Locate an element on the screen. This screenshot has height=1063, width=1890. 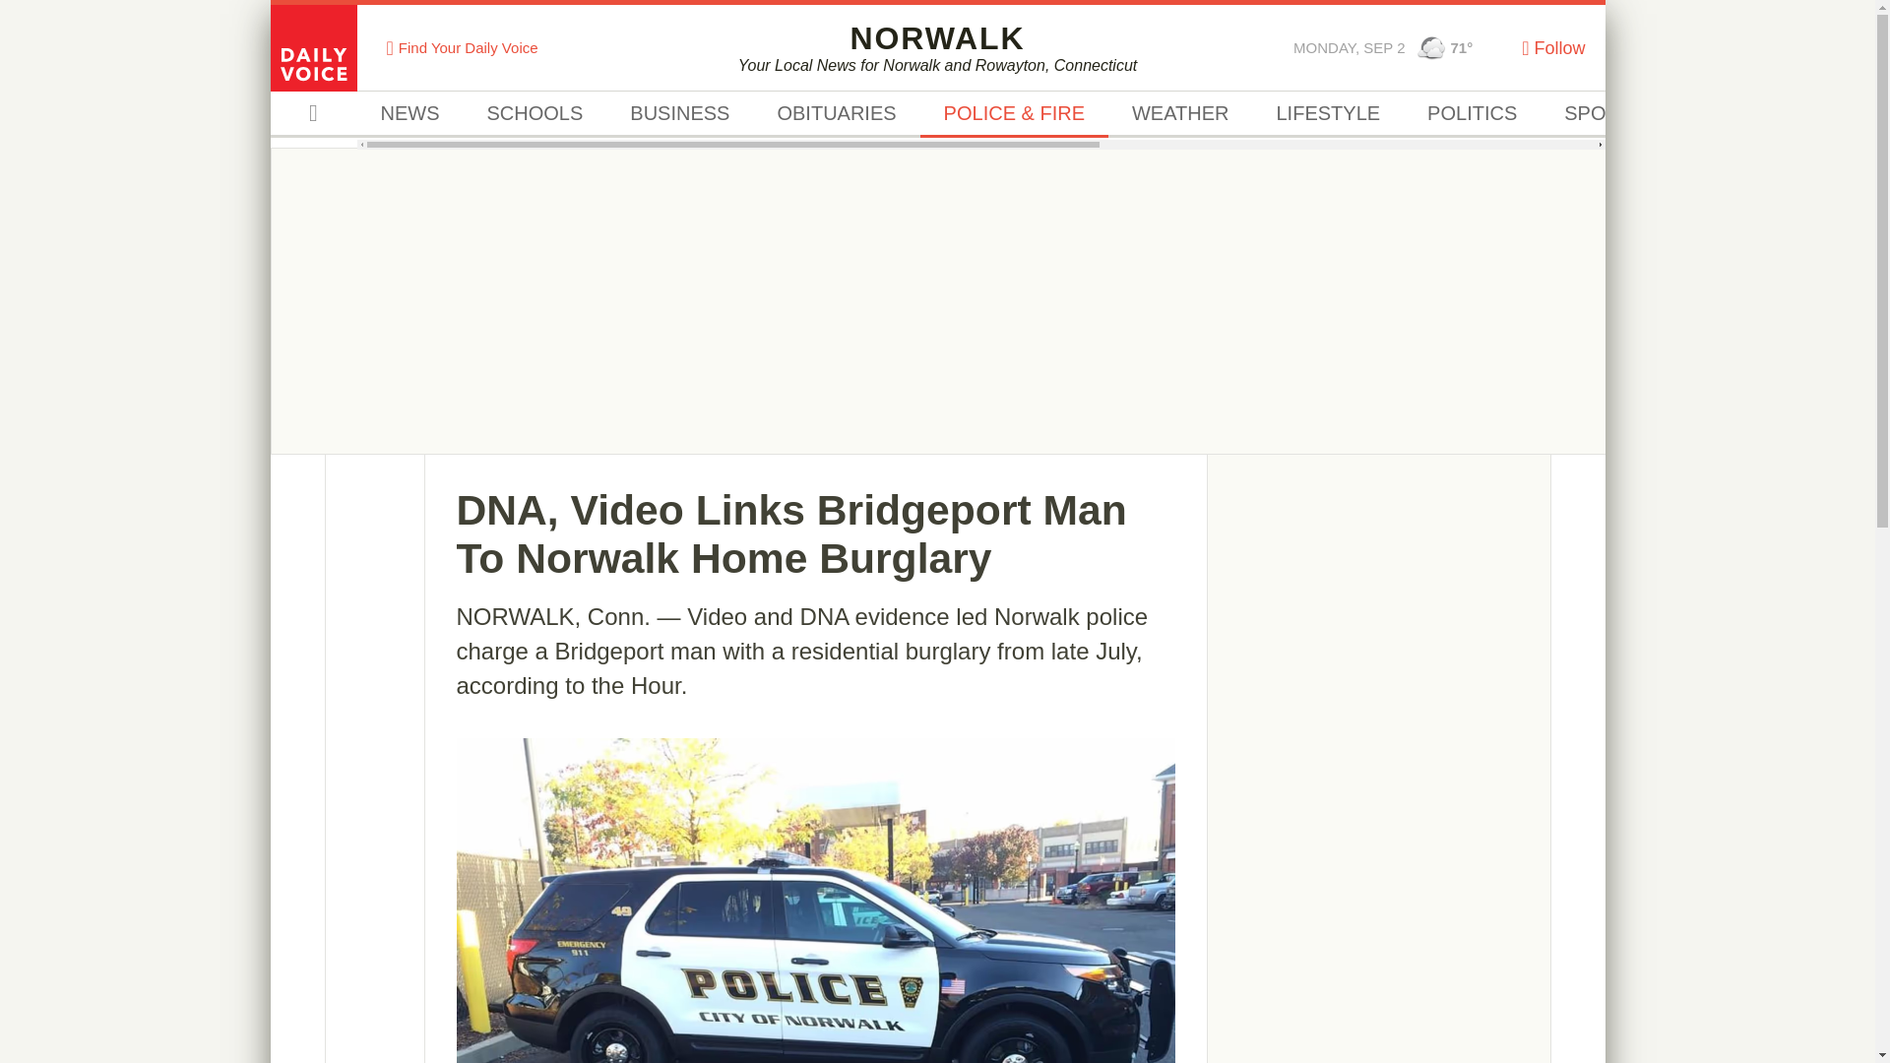
Mostly Cloudy is located at coordinates (1431, 47).